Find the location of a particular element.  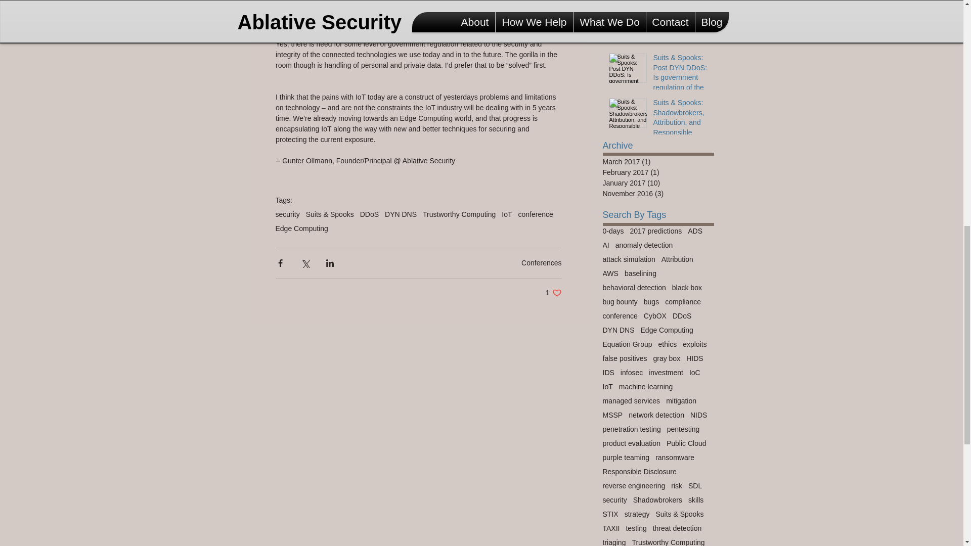

From Anomaly, to Behavior, and on to Learning Systems is located at coordinates (681, 35).